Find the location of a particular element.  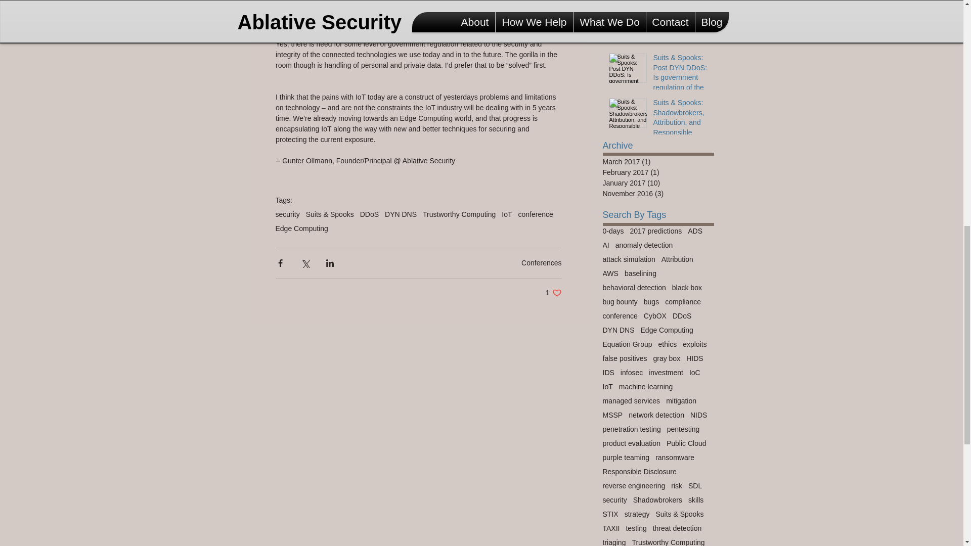

From Anomaly, to Behavior, and on to Learning Systems is located at coordinates (681, 35).